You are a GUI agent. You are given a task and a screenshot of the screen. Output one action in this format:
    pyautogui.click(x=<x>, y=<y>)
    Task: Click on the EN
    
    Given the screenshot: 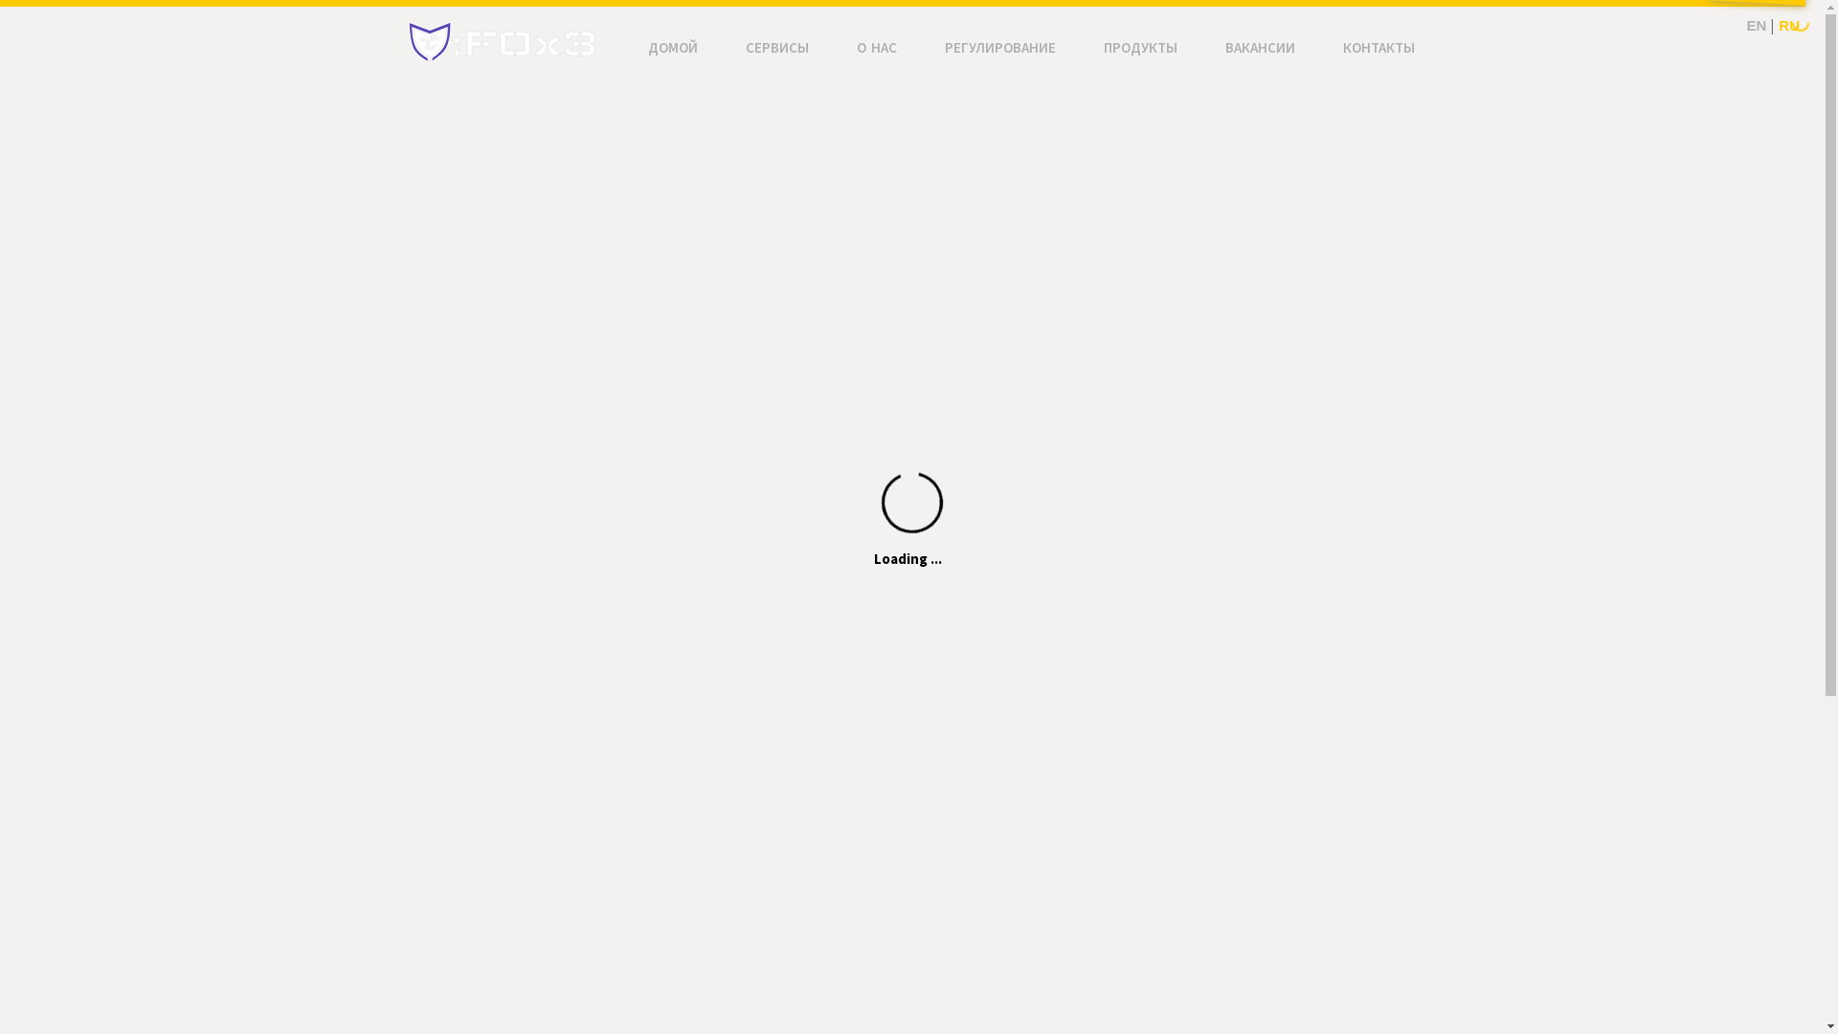 What is the action you would take?
    pyautogui.click(x=1756, y=25)
    